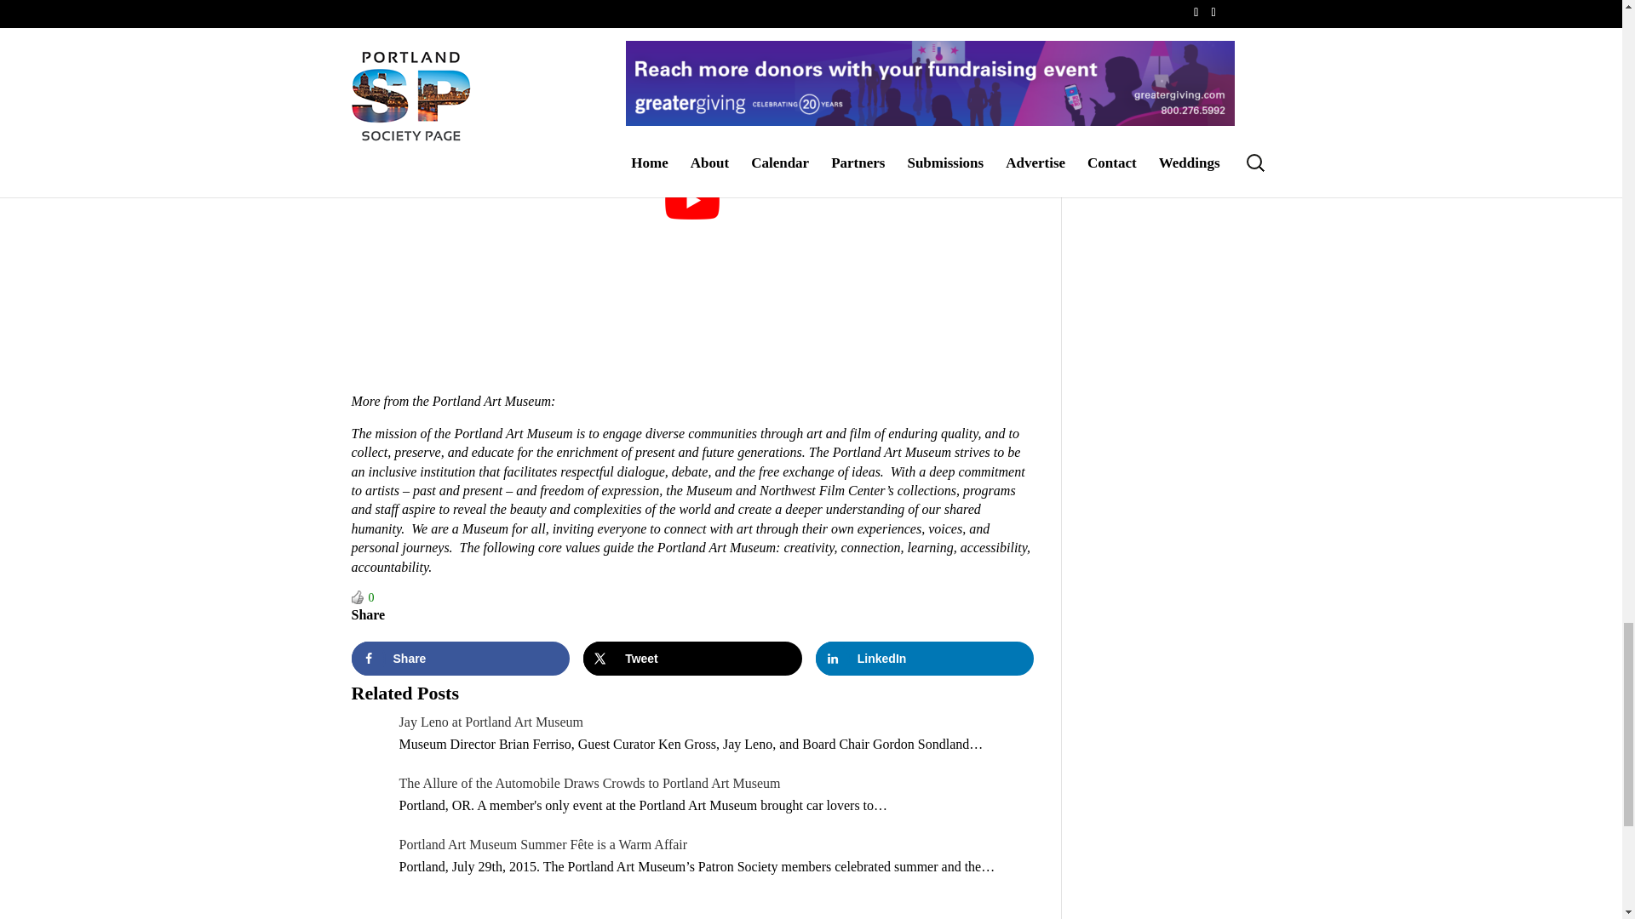  Describe the element at coordinates (460, 658) in the screenshot. I see `Share` at that location.